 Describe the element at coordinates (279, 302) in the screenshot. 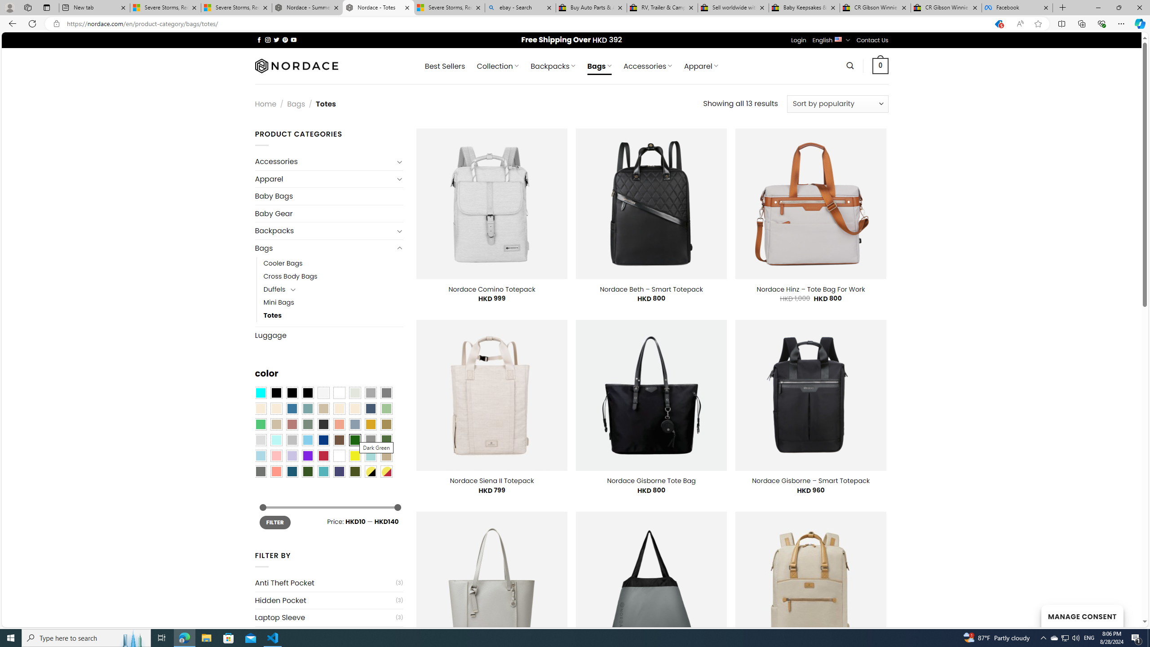

I see `Mini Bags` at that location.